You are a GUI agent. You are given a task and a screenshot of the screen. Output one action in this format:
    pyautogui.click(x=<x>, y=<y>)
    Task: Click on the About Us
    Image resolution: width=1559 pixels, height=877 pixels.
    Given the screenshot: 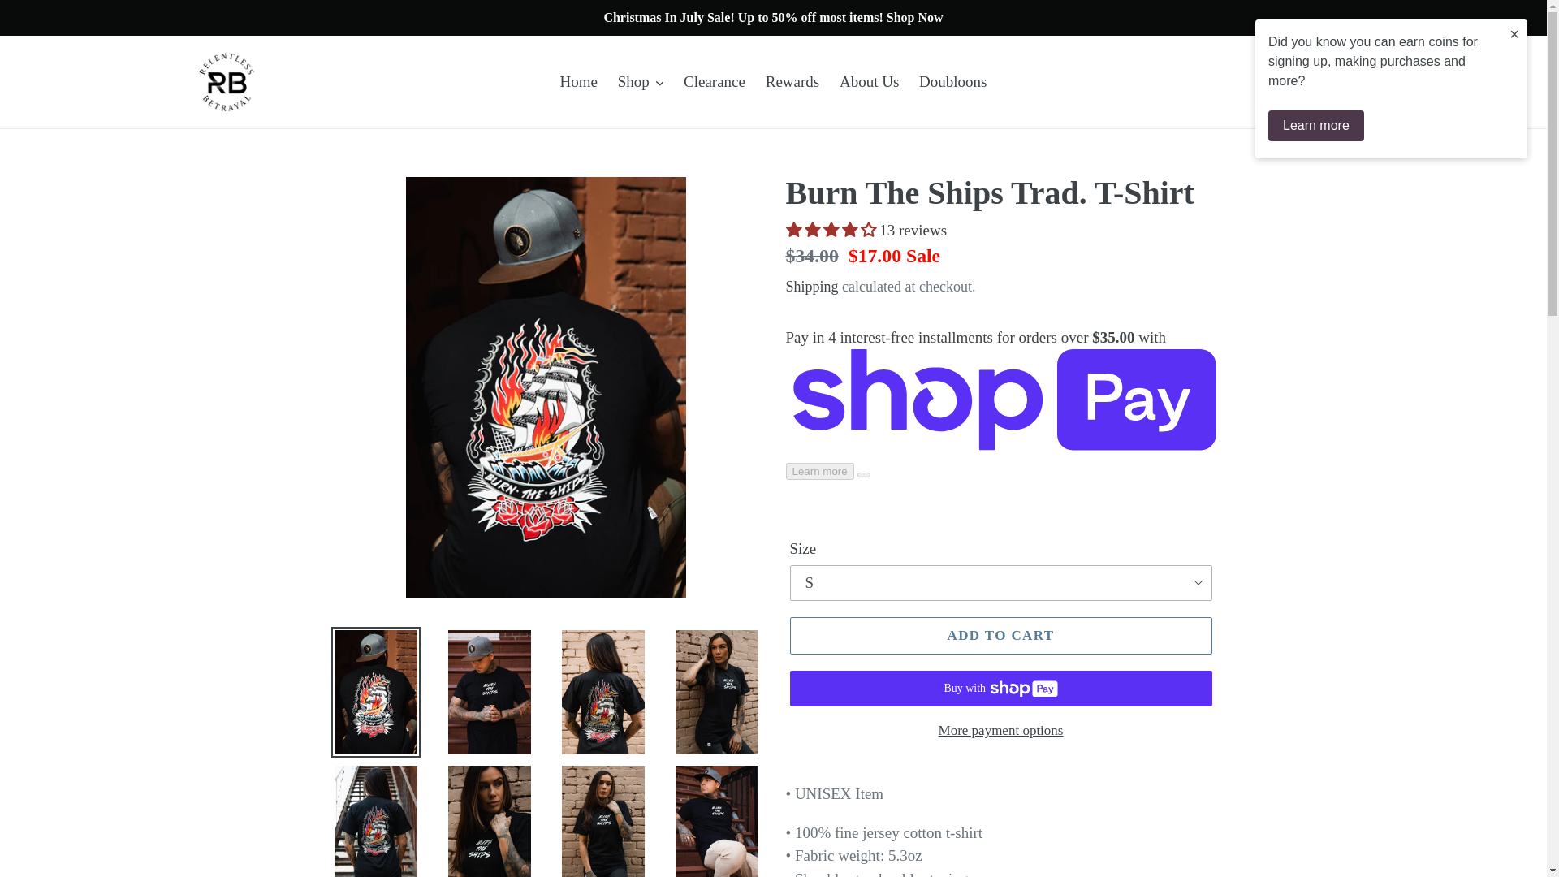 What is the action you would take?
    pyautogui.click(x=869, y=82)
    